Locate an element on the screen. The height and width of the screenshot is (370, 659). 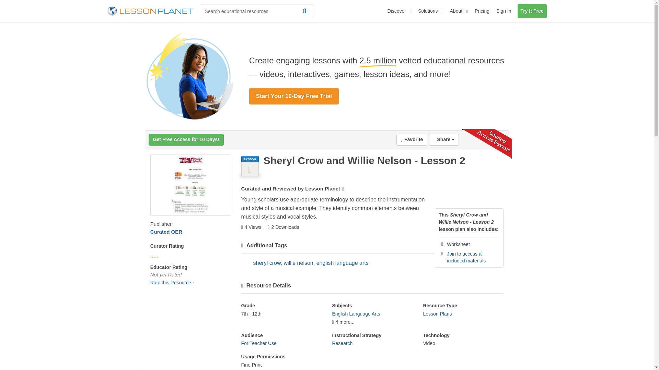
Share is located at coordinates (443, 140).